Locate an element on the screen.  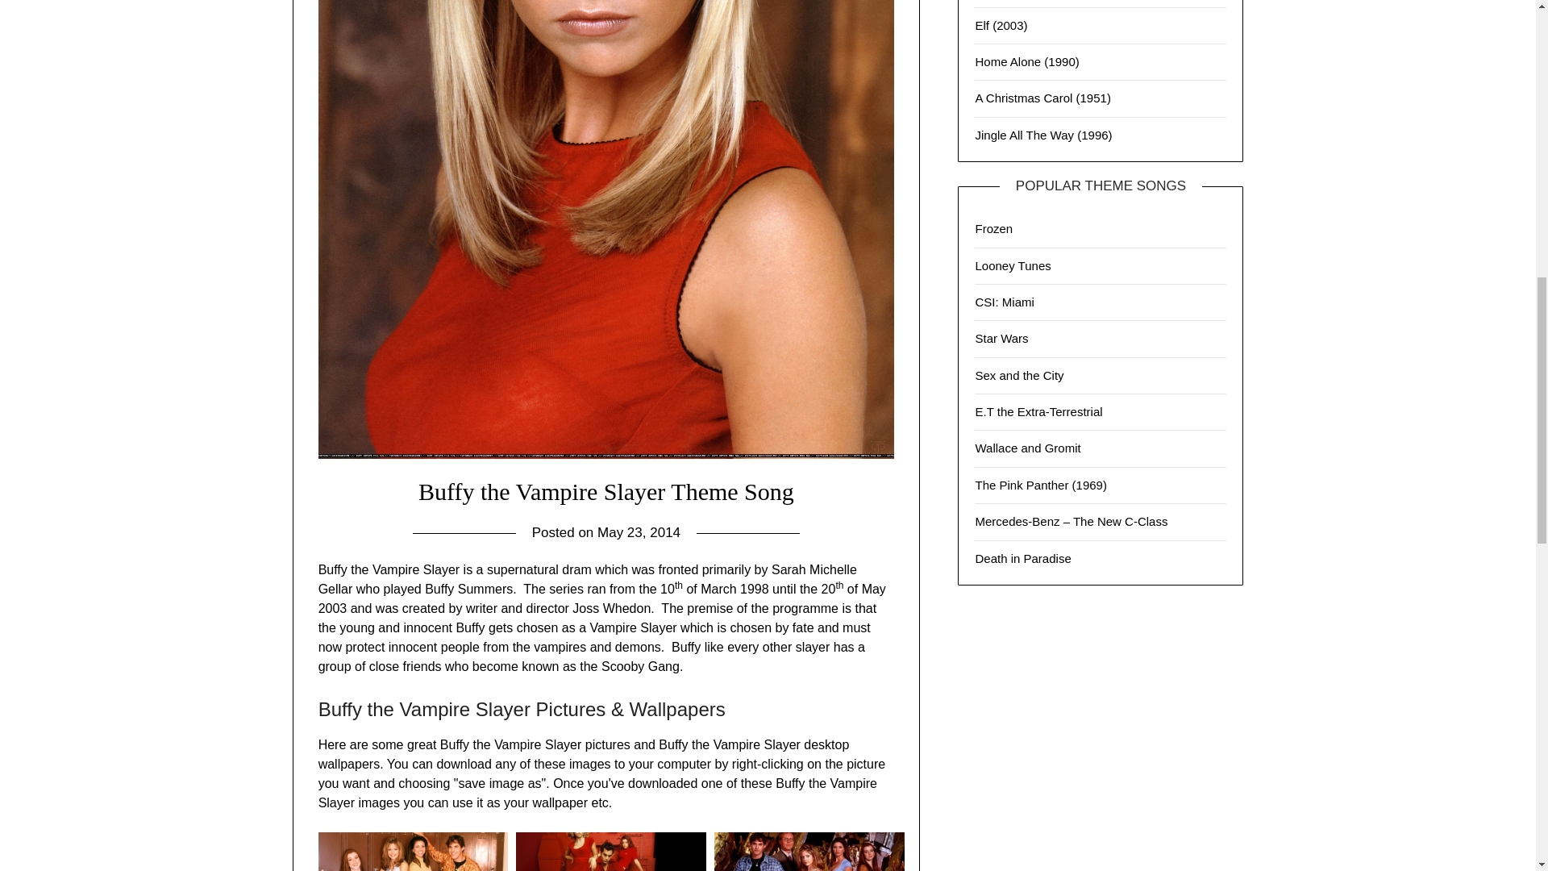
Frozen is located at coordinates (993, 228).